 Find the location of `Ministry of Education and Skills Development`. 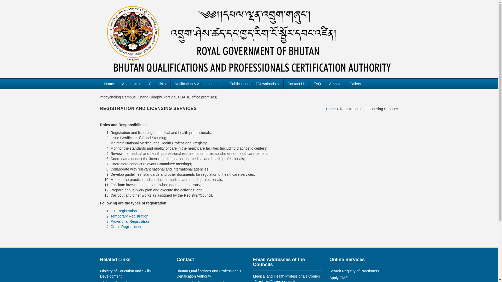

Ministry of Education and Skills Development is located at coordinates (125, 274).